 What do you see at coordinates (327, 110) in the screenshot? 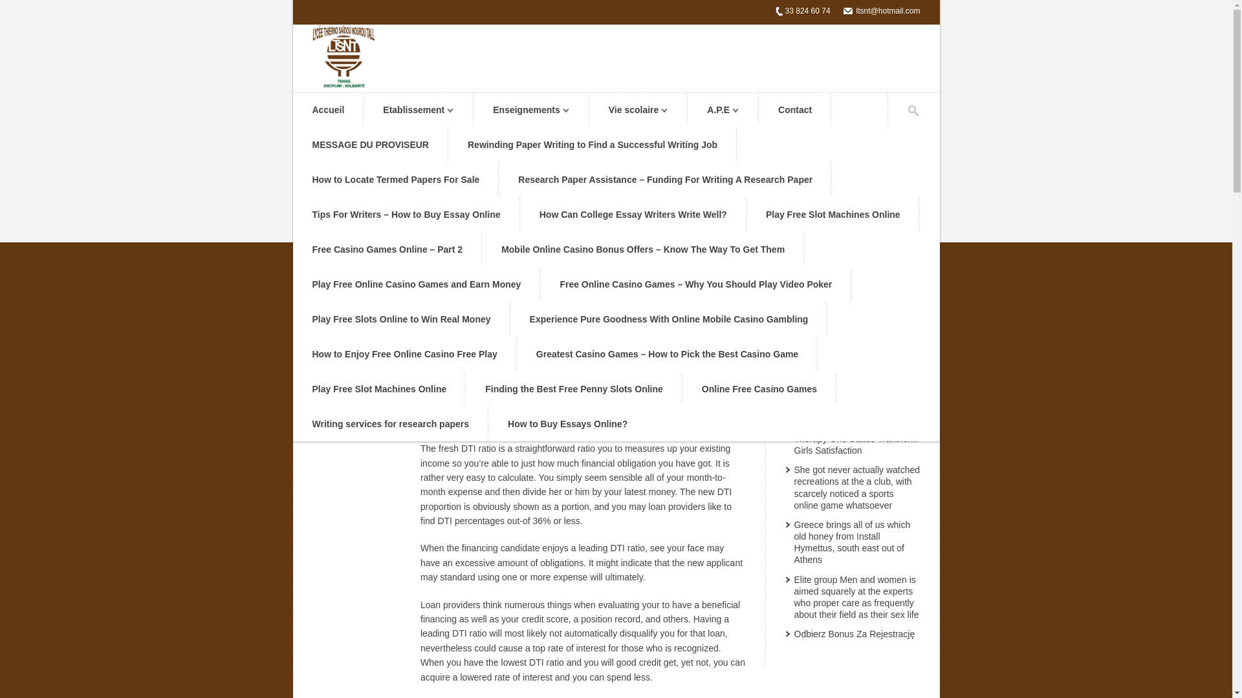
I see `Accueil` at bounding box center [327, 110].